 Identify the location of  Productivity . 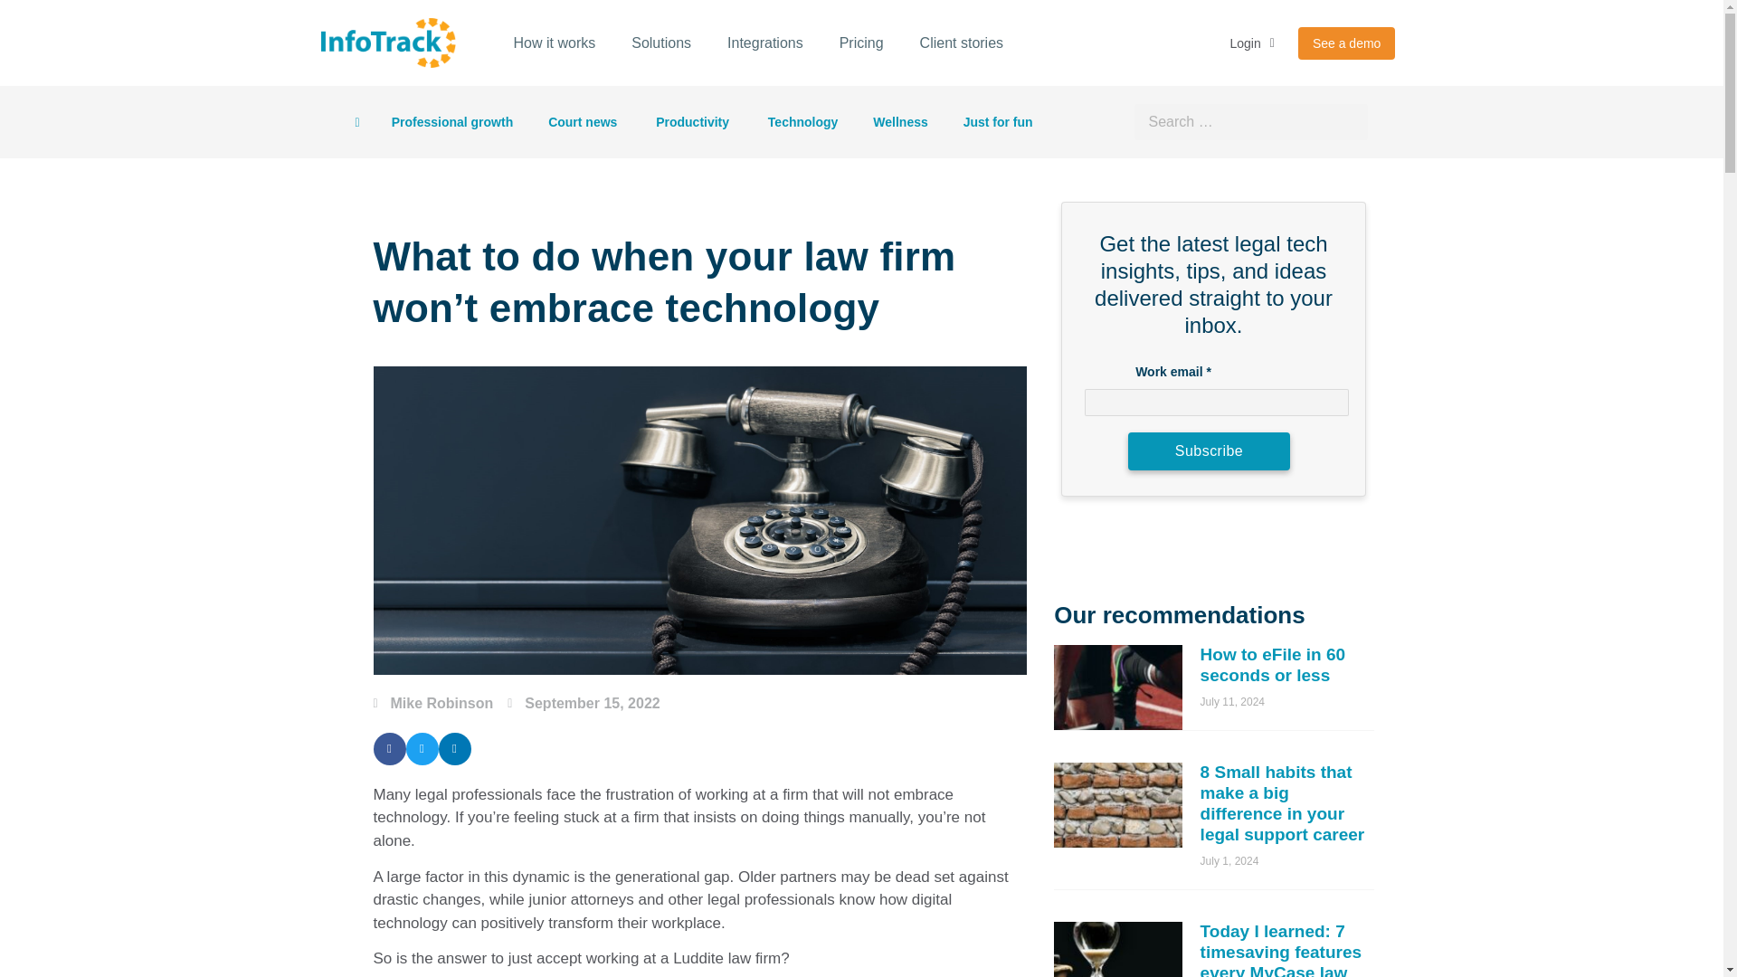
(693, 121).